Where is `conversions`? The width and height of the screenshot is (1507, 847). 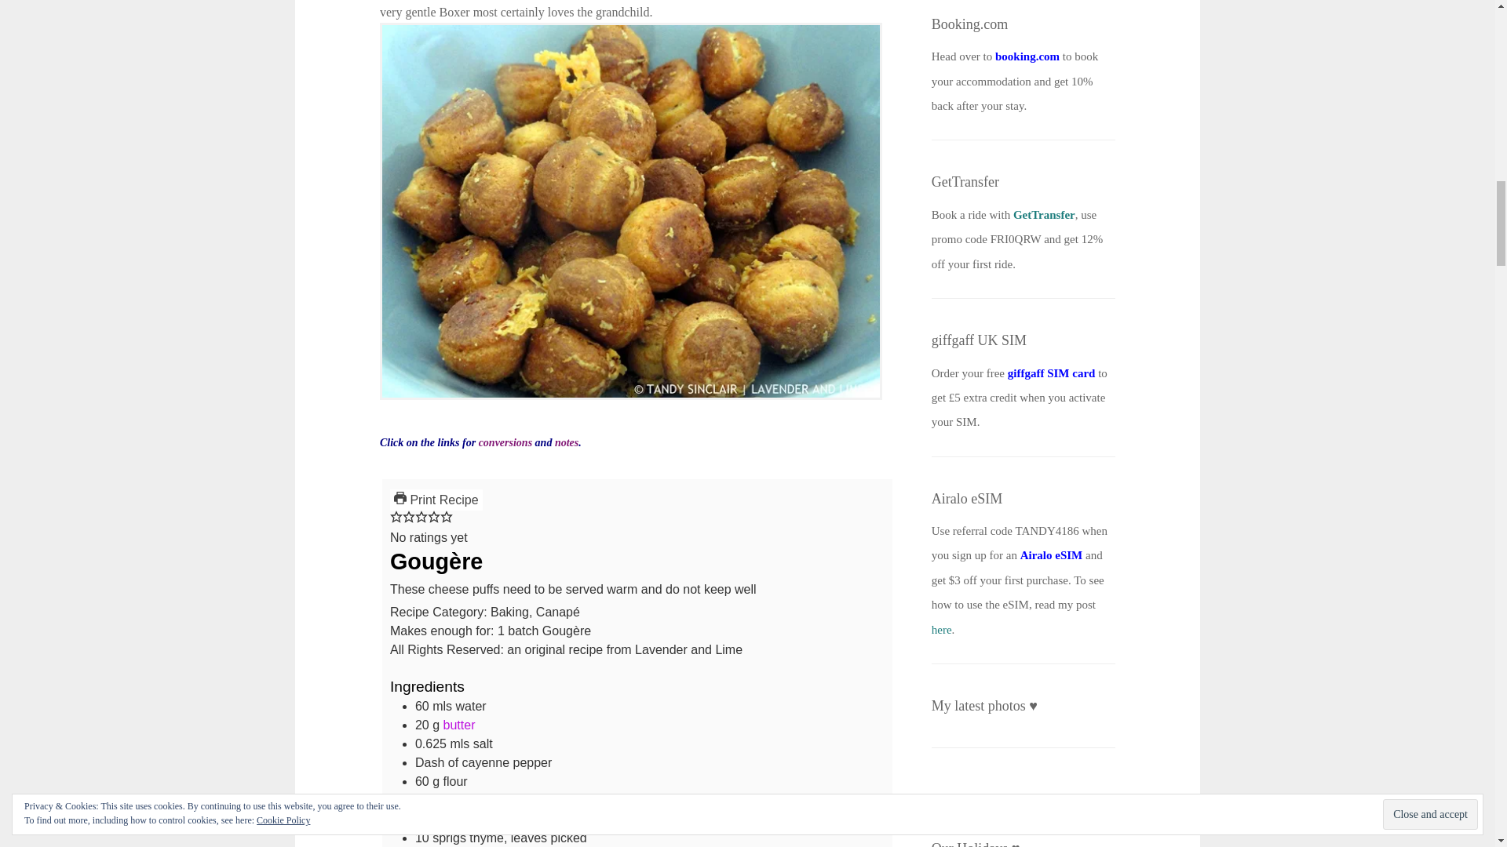
conversions is located at coordinates (505, 442).